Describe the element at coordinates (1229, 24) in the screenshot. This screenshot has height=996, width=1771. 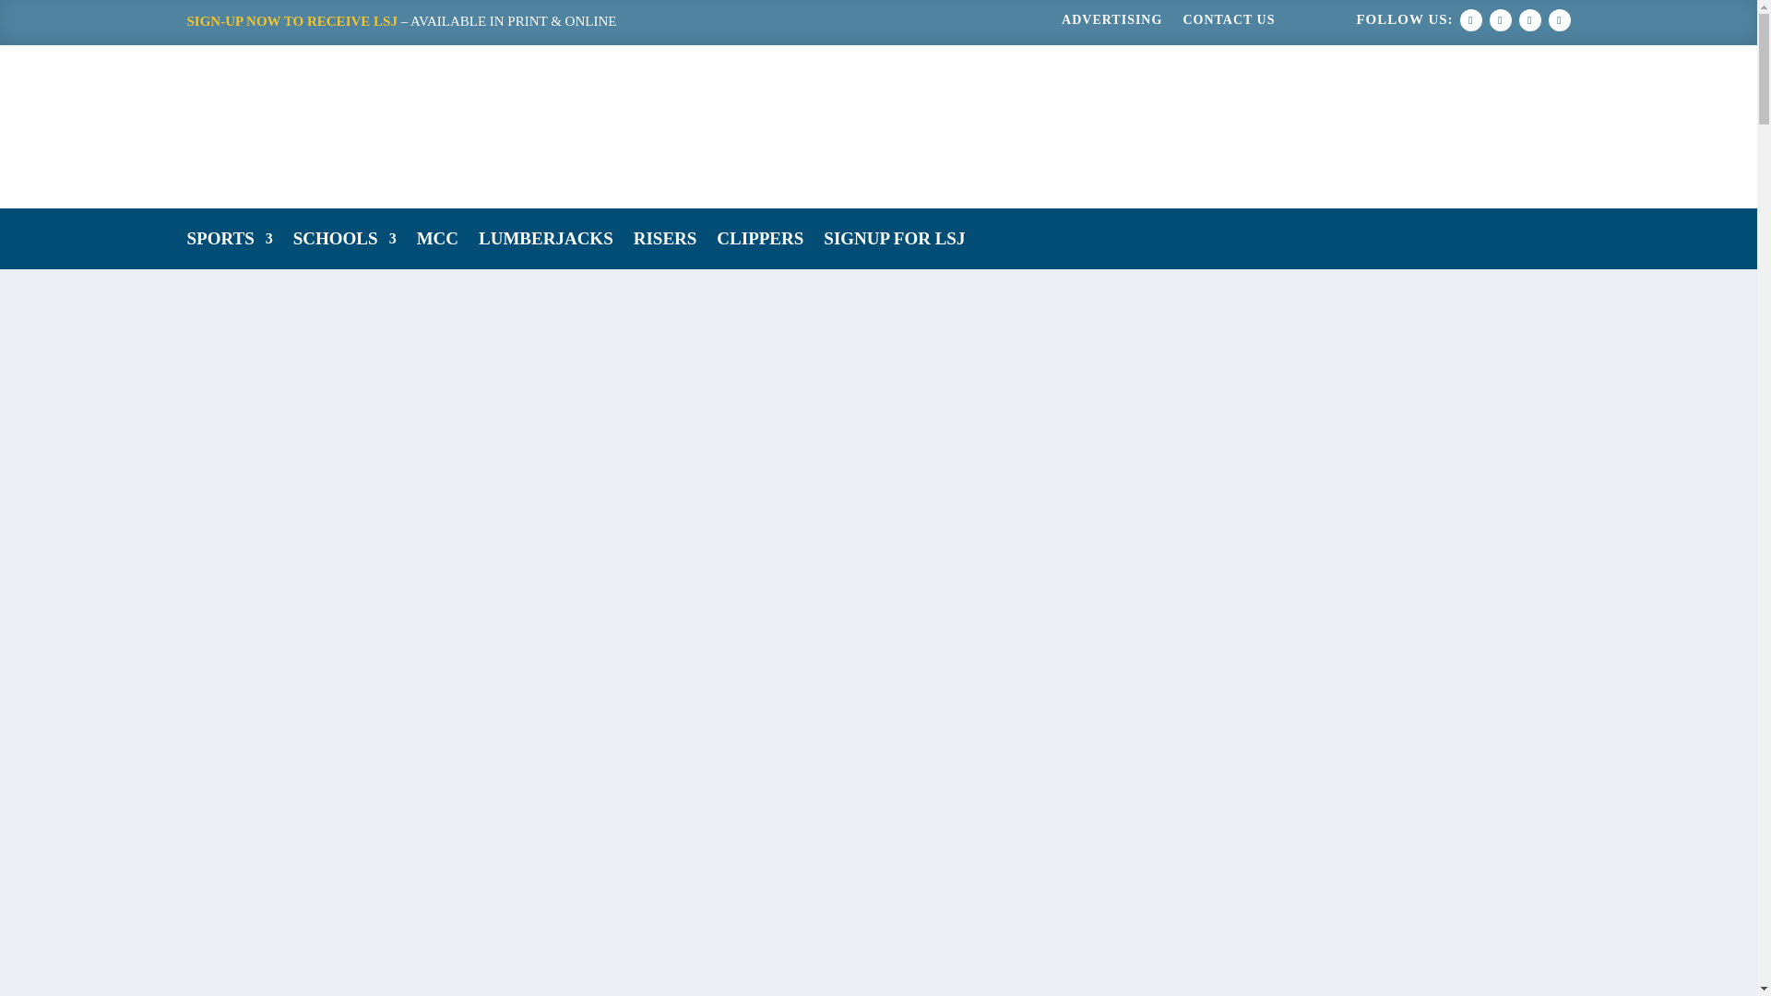
I see `CONTACT US` at that location.